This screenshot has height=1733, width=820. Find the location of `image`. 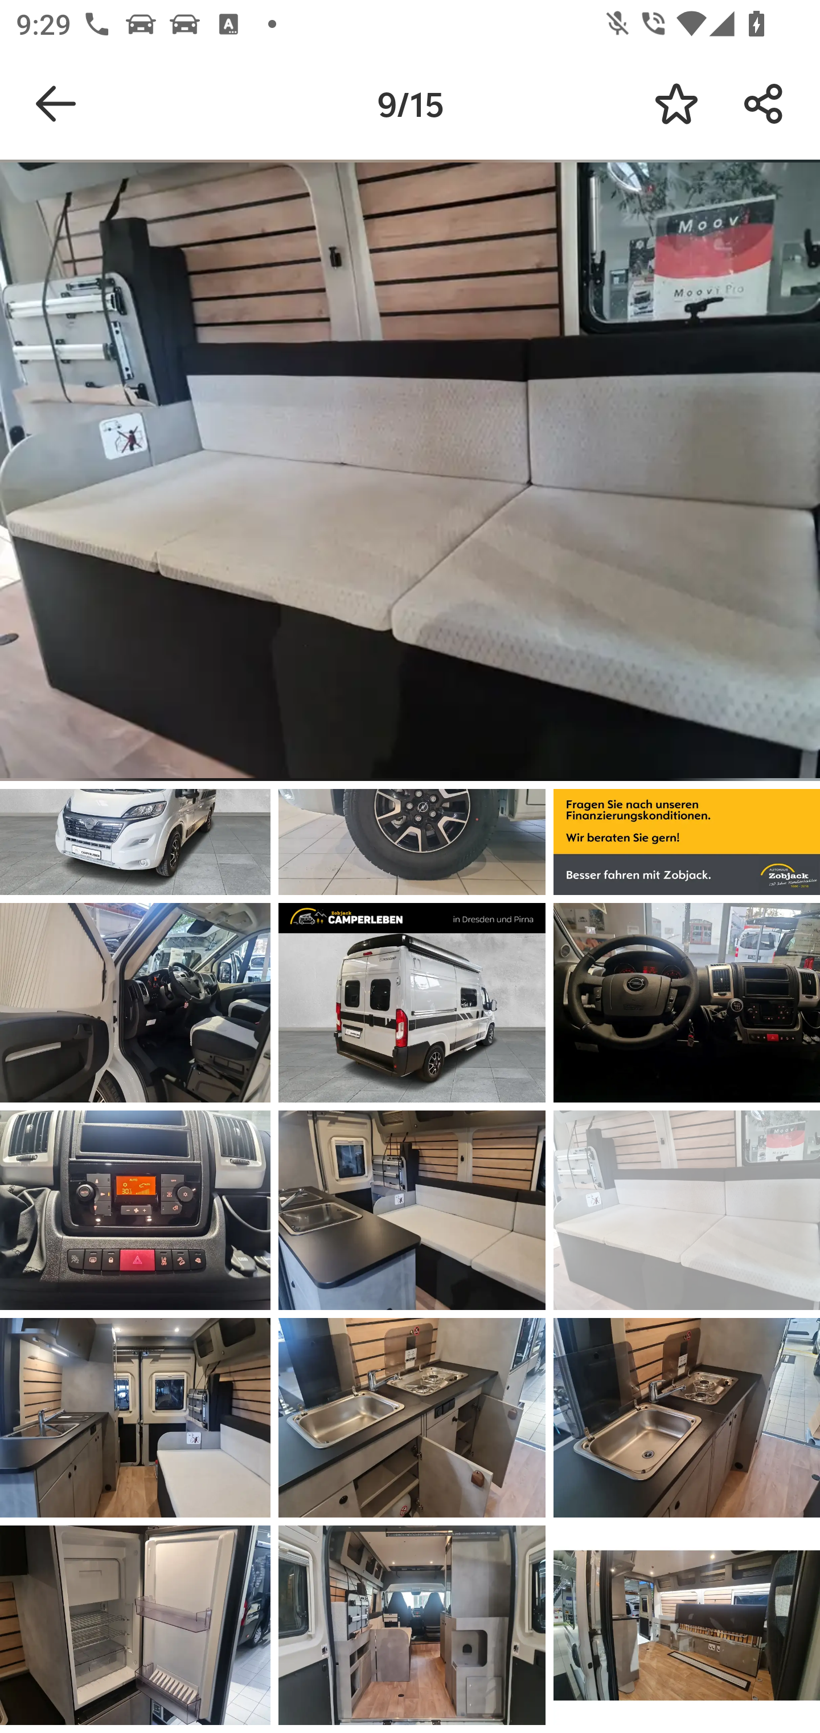

image is located at coordinates (687, 1002).